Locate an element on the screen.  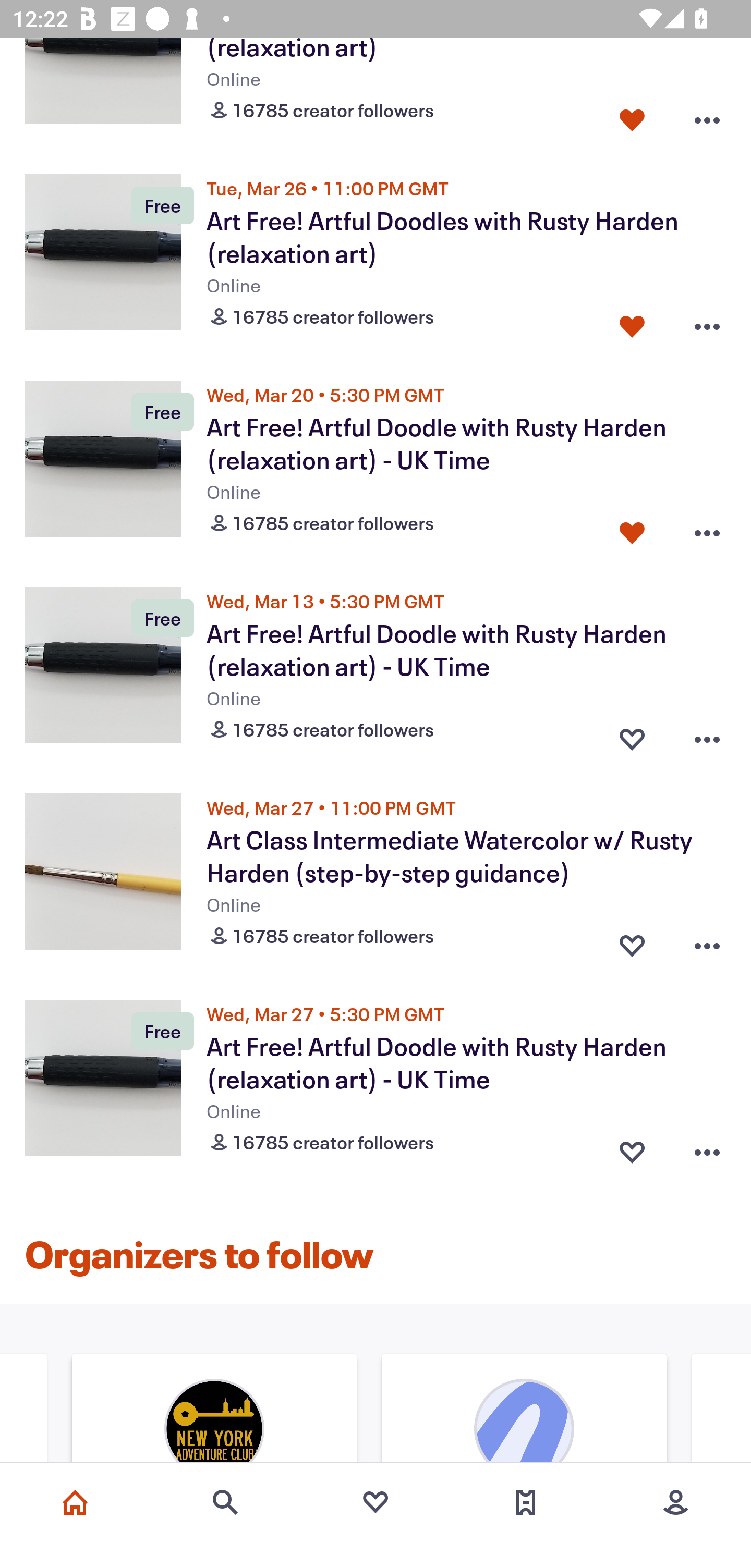
Overflow menu button is located at coordinates (707, 735).